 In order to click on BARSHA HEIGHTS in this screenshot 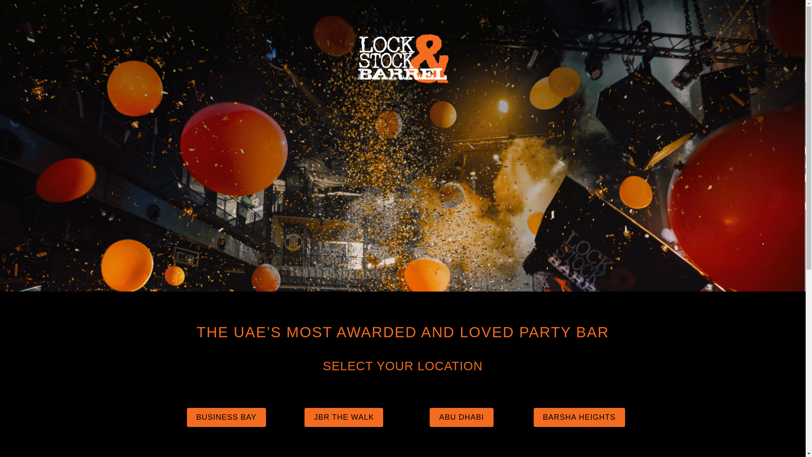, I will do `click(579, 417)`.